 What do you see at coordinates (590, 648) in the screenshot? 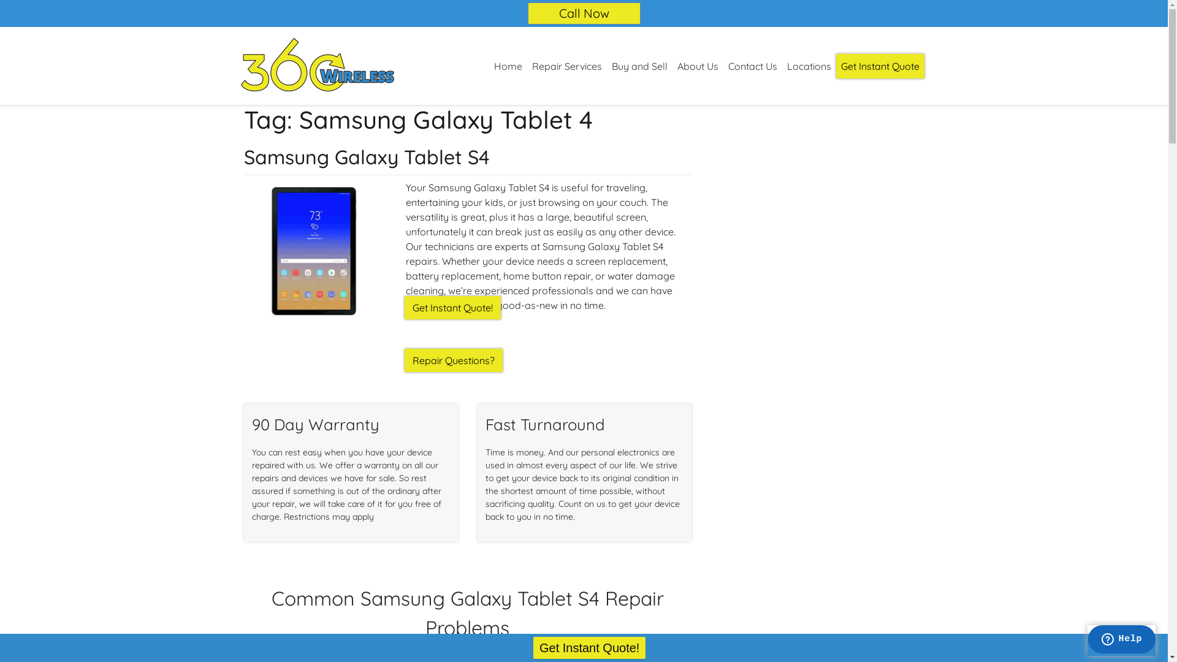
I see `Get Instant Quote!` at bounding box center [590, 648].